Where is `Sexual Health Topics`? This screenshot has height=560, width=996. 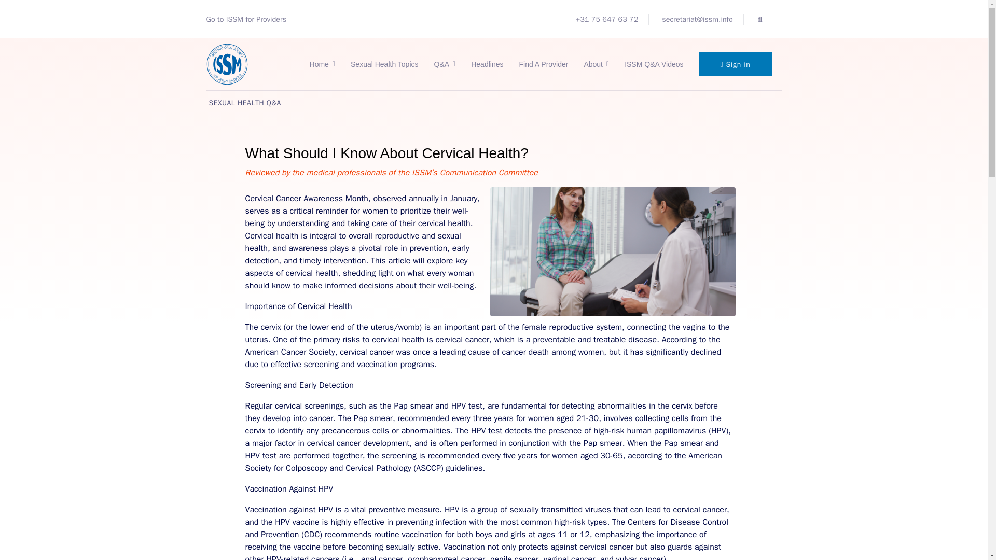
Sexual Health Topics is located at coordinates (384, 64).